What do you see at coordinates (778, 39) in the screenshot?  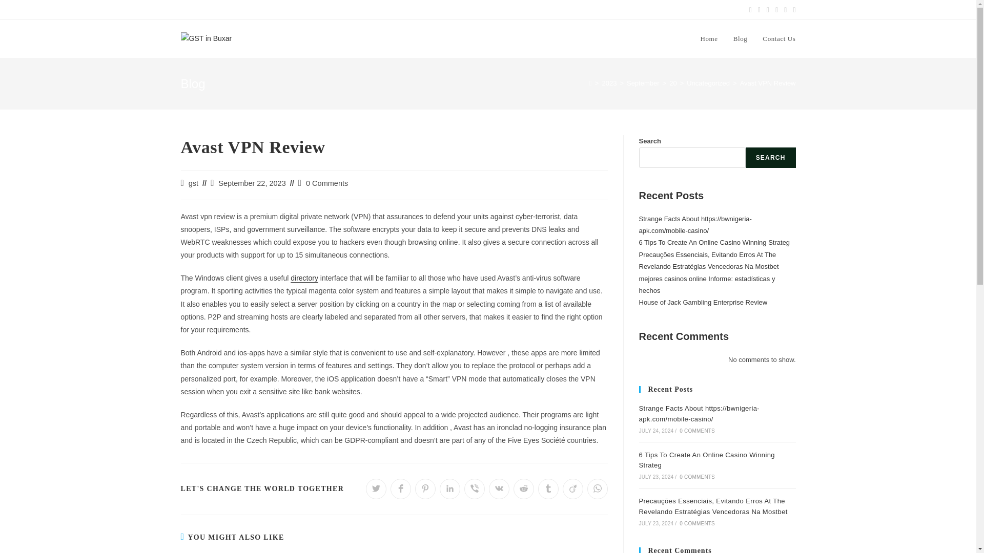 I see `Contact Us` at bounding box center [778, 39].